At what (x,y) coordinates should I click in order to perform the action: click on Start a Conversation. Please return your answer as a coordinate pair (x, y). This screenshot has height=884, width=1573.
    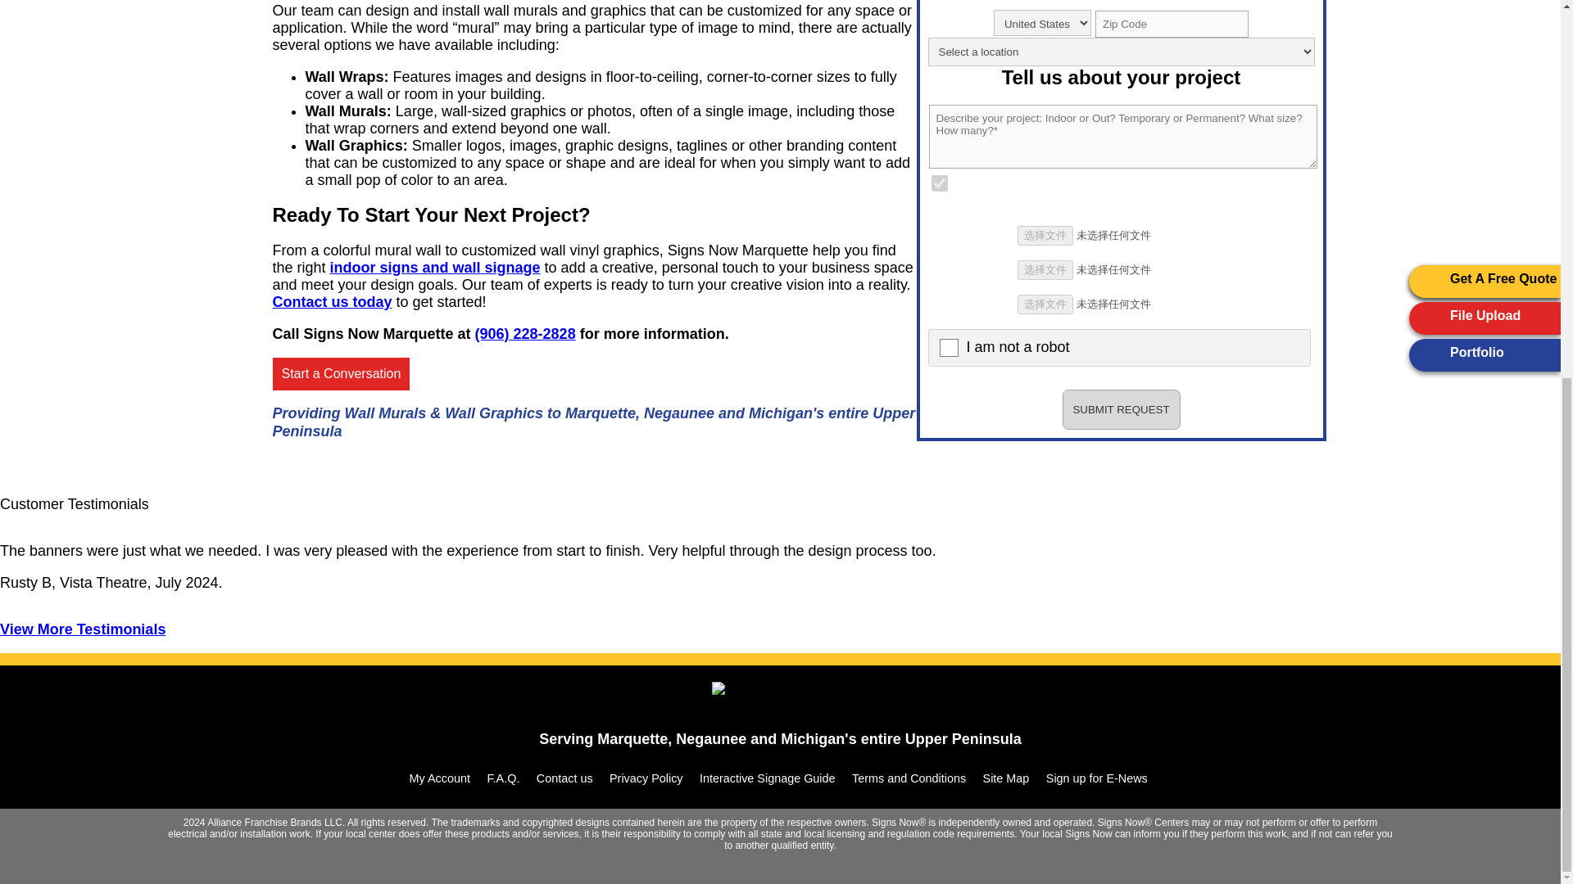
    Looking at the image, I should click on (341, 374).